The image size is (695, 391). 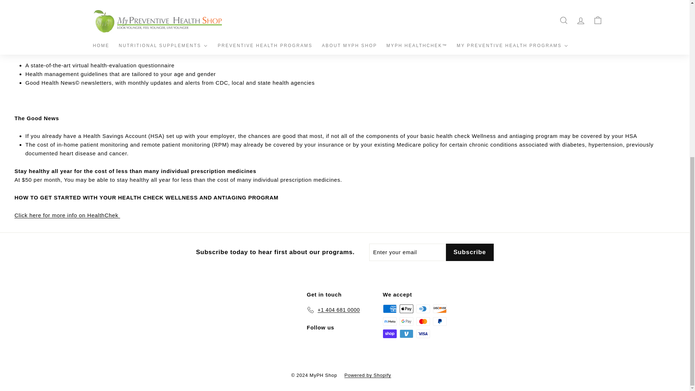 I want to click on Discover, so click(x=440, y=309).